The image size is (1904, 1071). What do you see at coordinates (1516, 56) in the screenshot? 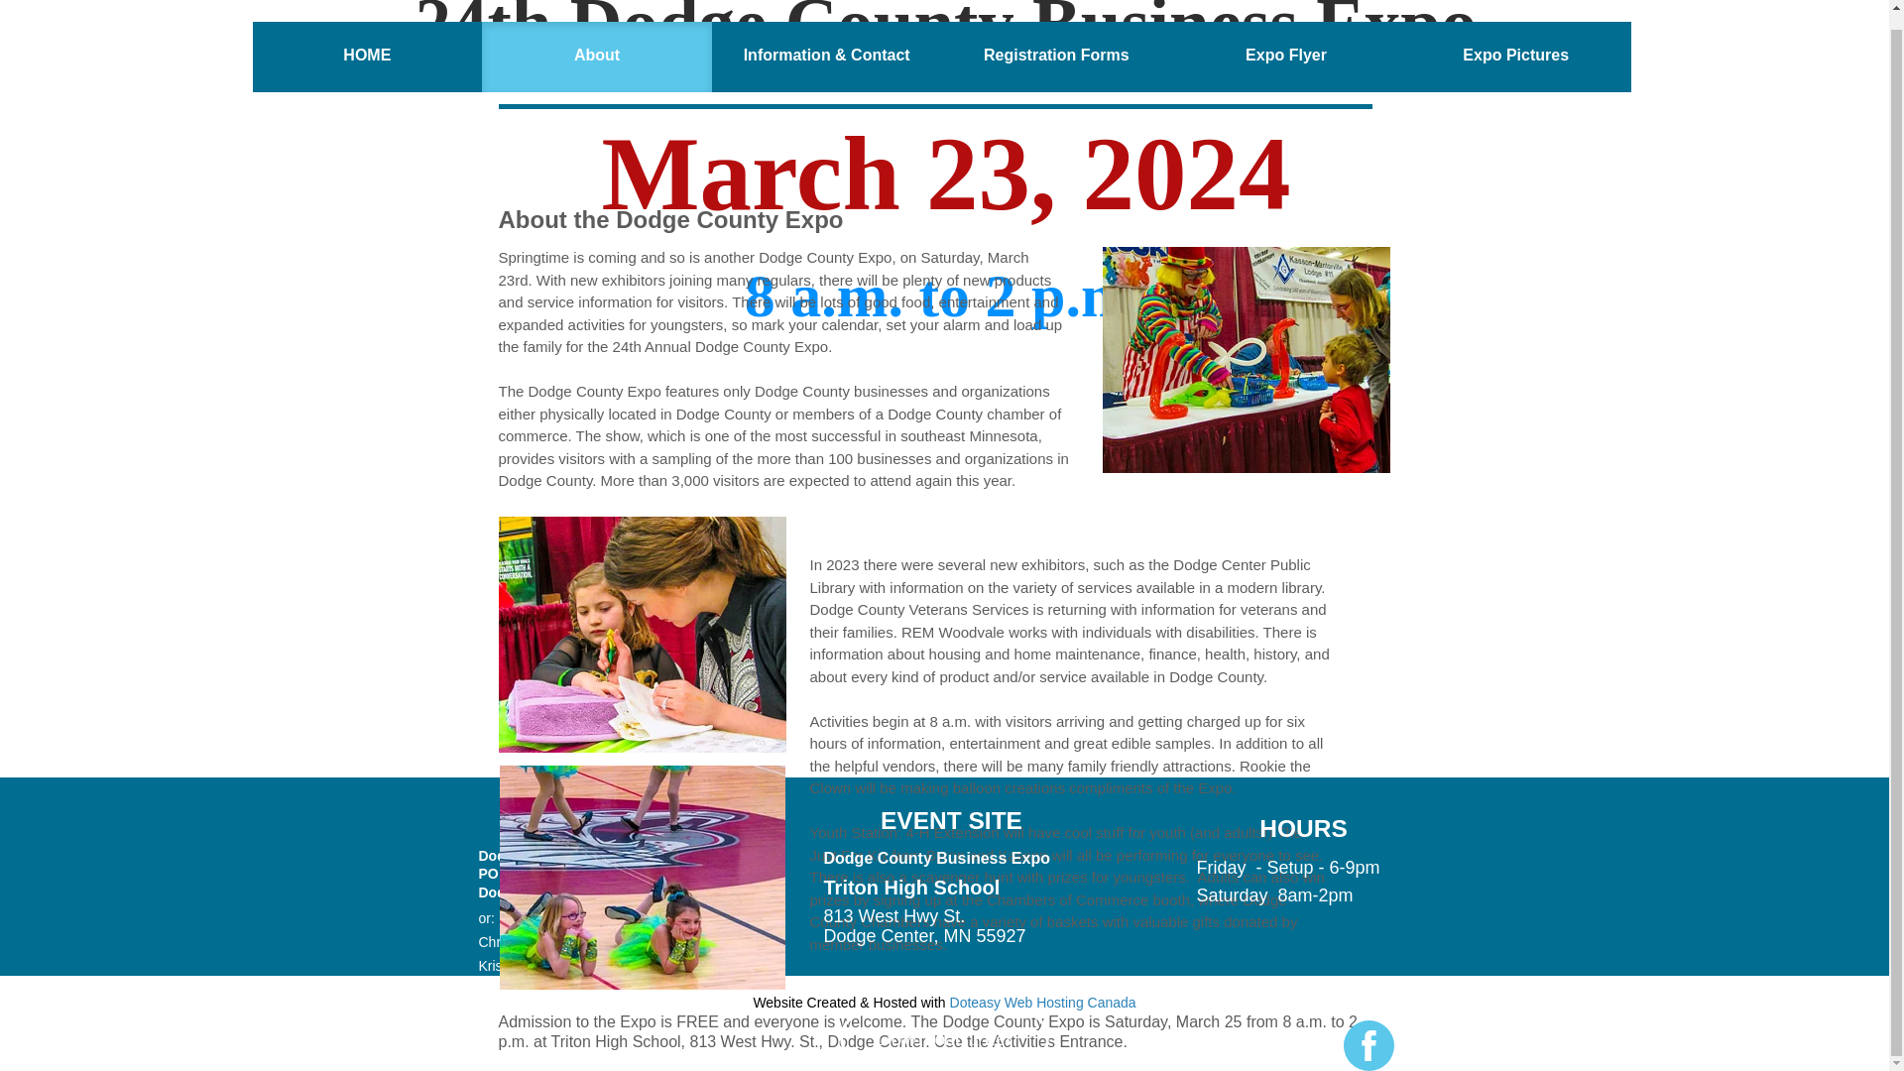
I see `Expo Pictures` at bounding box center [1516, 56].